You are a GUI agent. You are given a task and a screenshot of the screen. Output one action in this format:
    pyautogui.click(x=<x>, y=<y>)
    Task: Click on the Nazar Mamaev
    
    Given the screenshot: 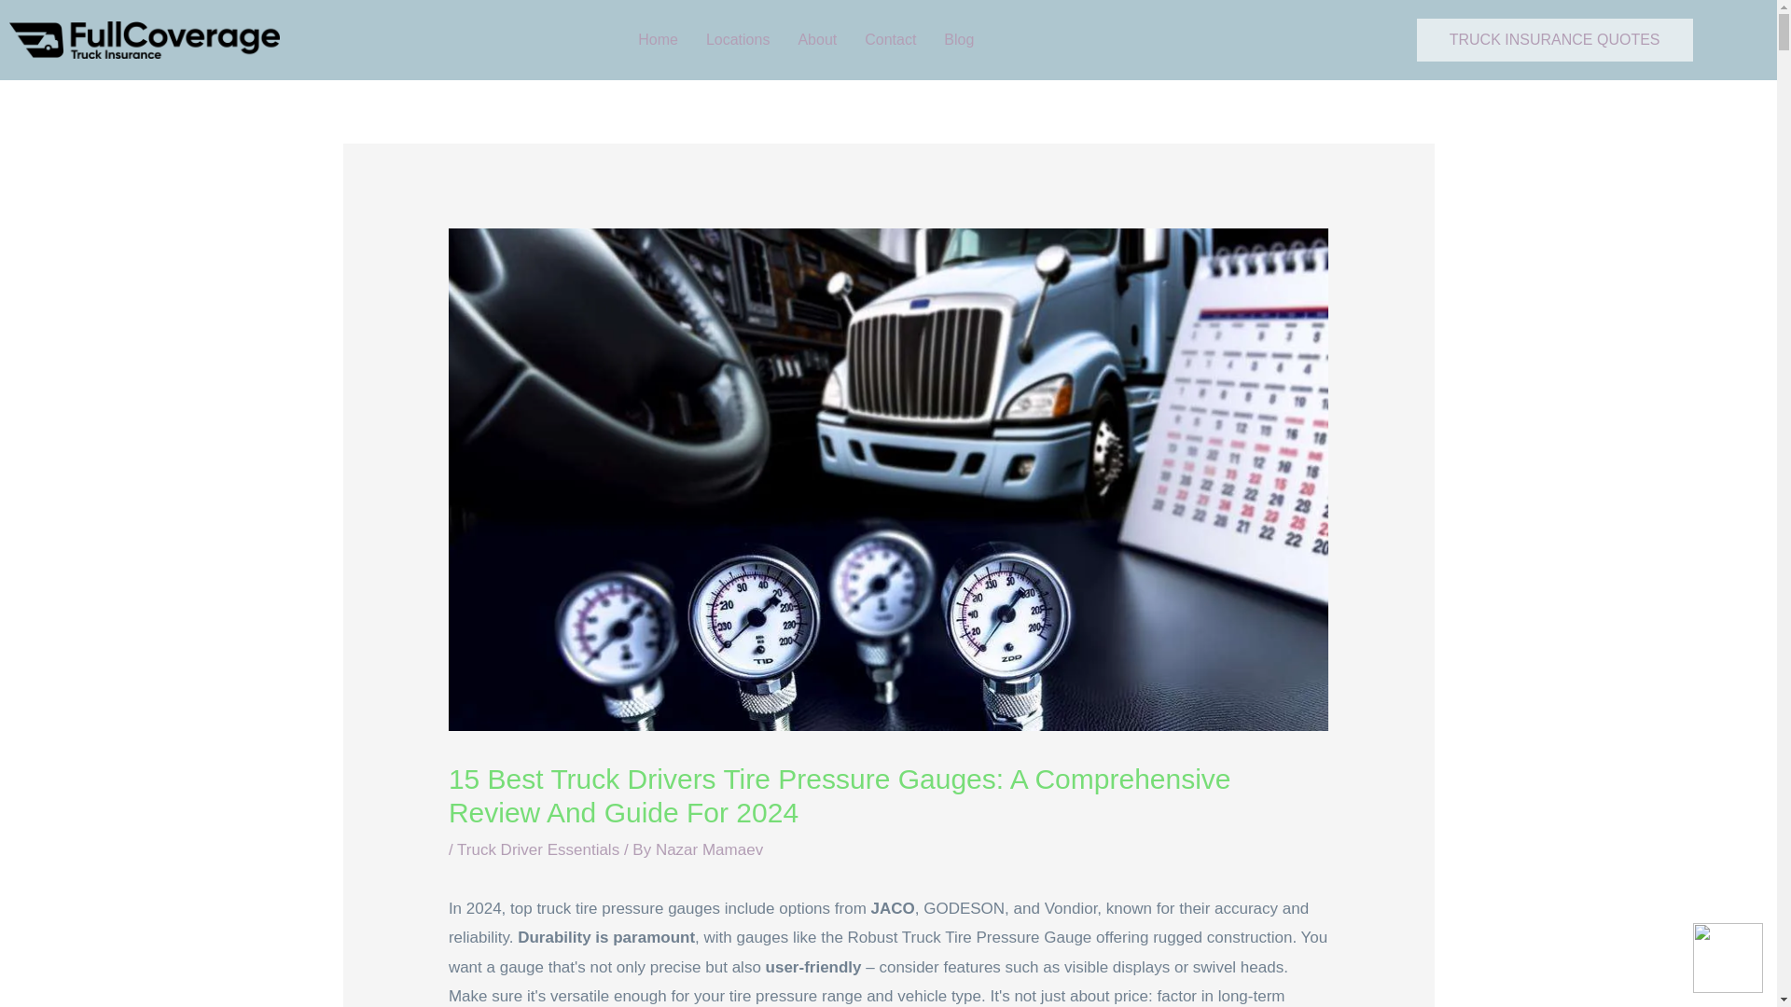 What is the action you would take?
    pyautogui.click(x=709, y=849)
    